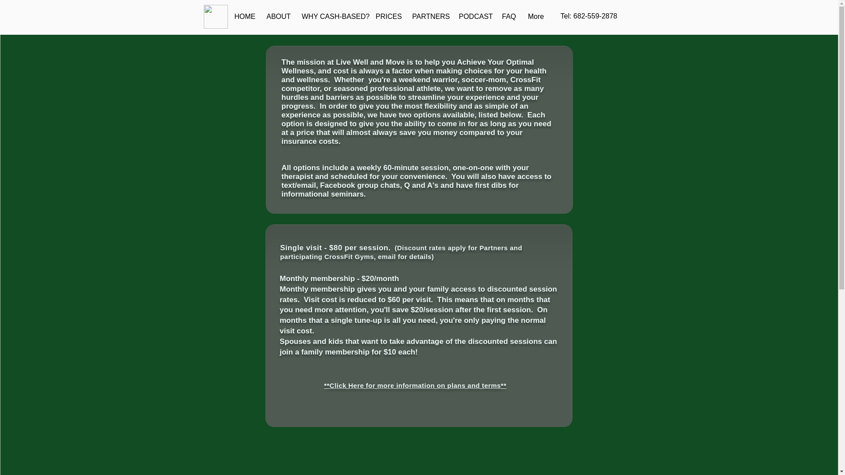  What do you see at coordinates (508, 16) in the screenshot?
I see `FAQ` at bounding box center [508, 16].